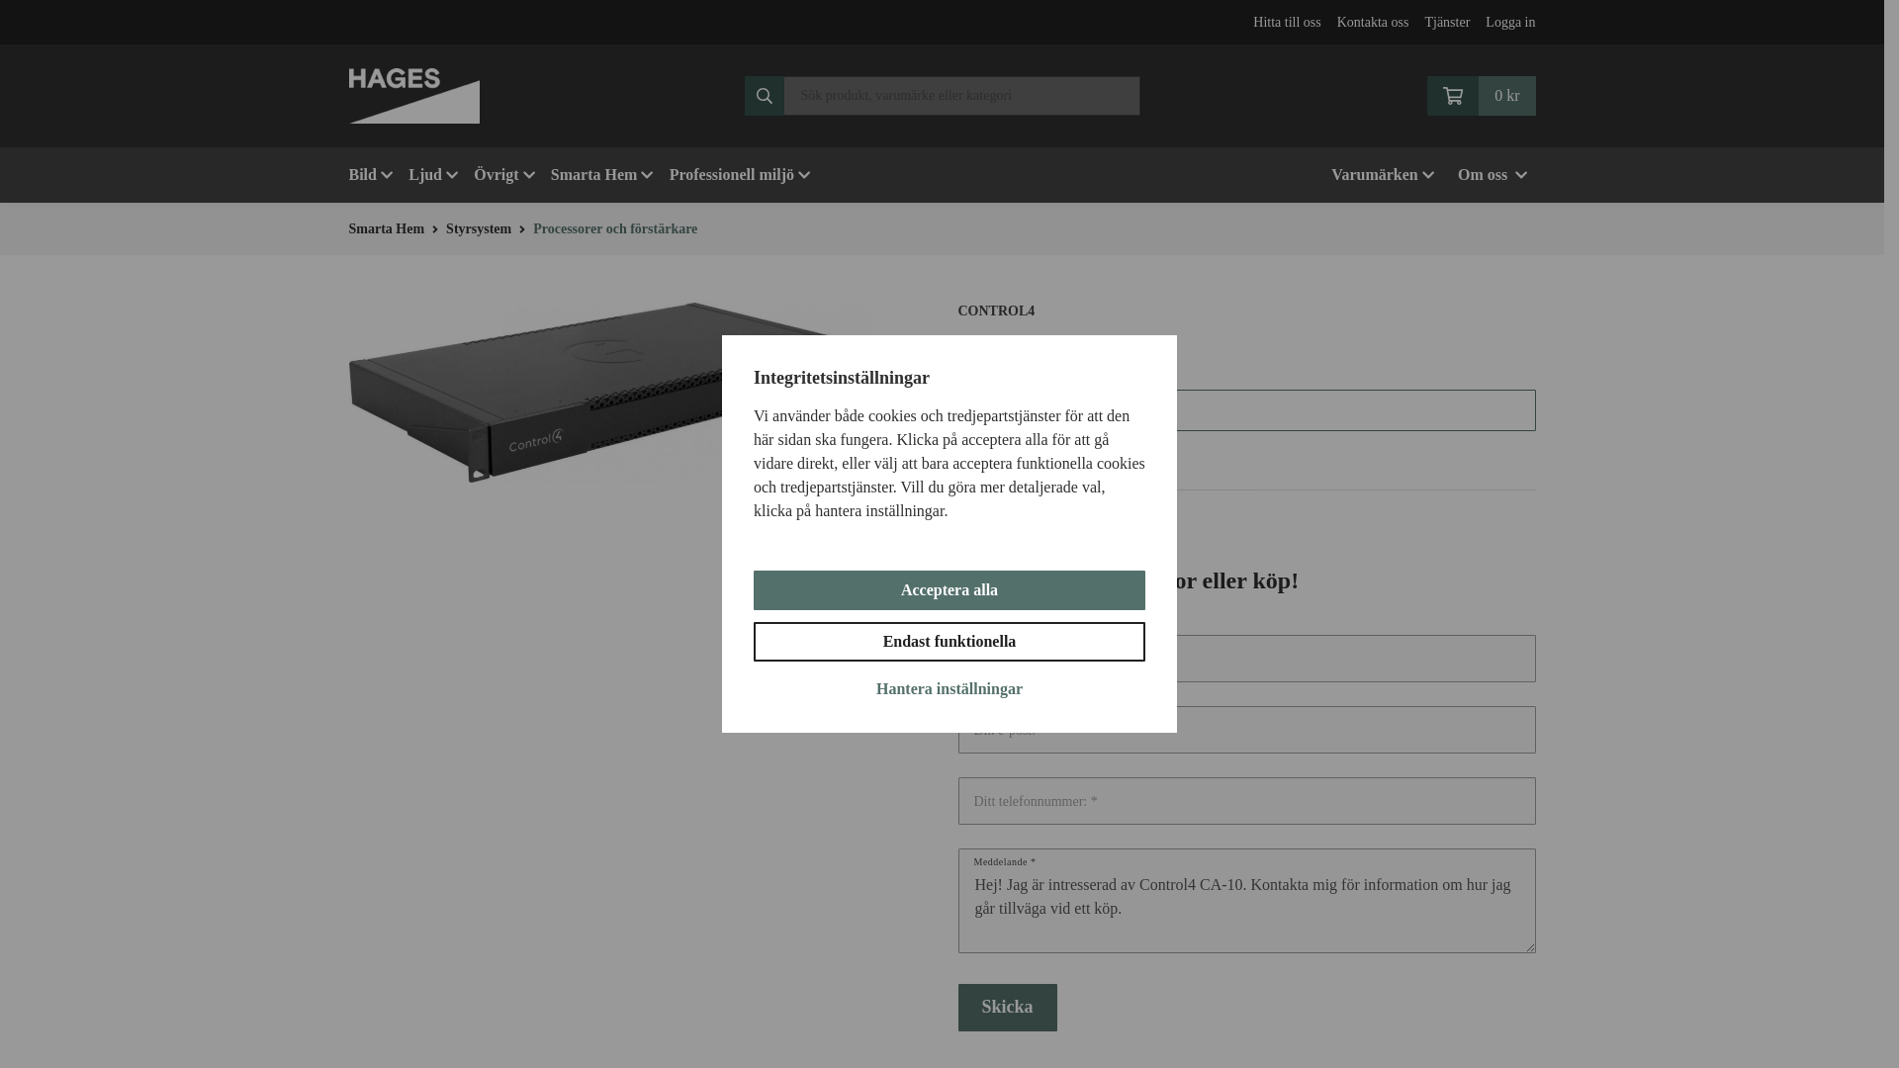  What do you see at coordinates (1373, 22) in the screenshot?
I see `Kontakta oss` at bounding box center [1373, 22].